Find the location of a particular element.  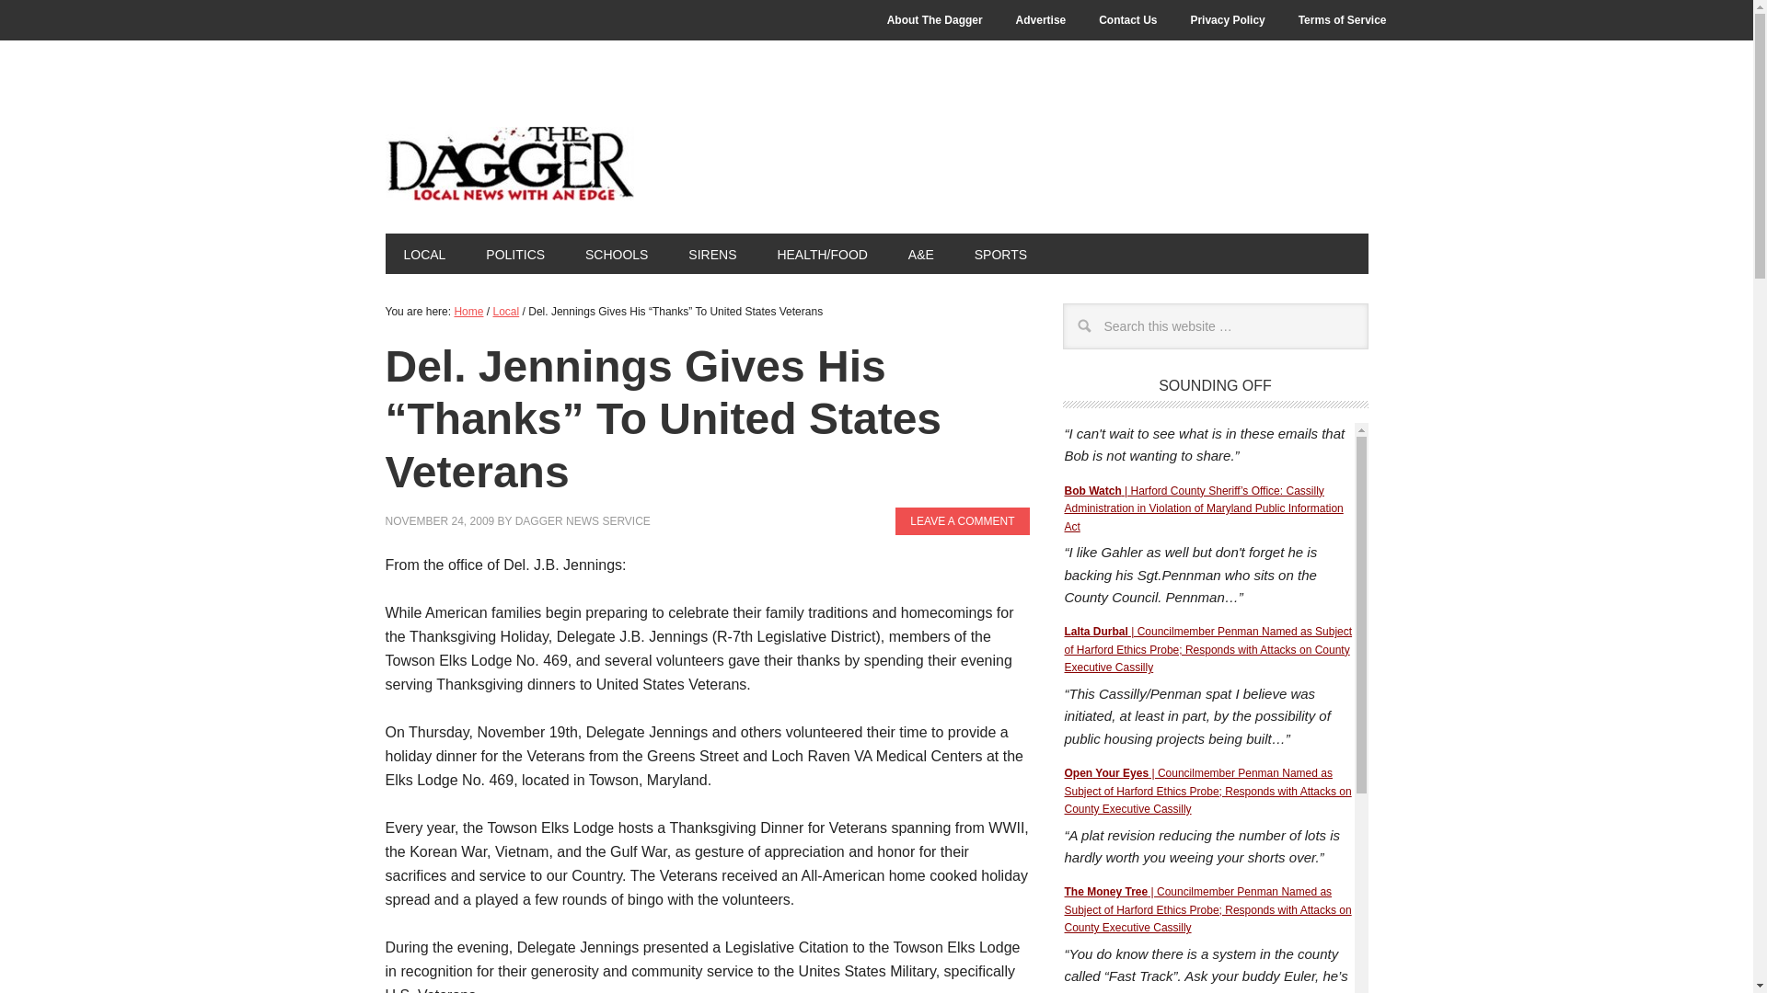

LEAVE A COMMENT is located at coordinates (962, 520).